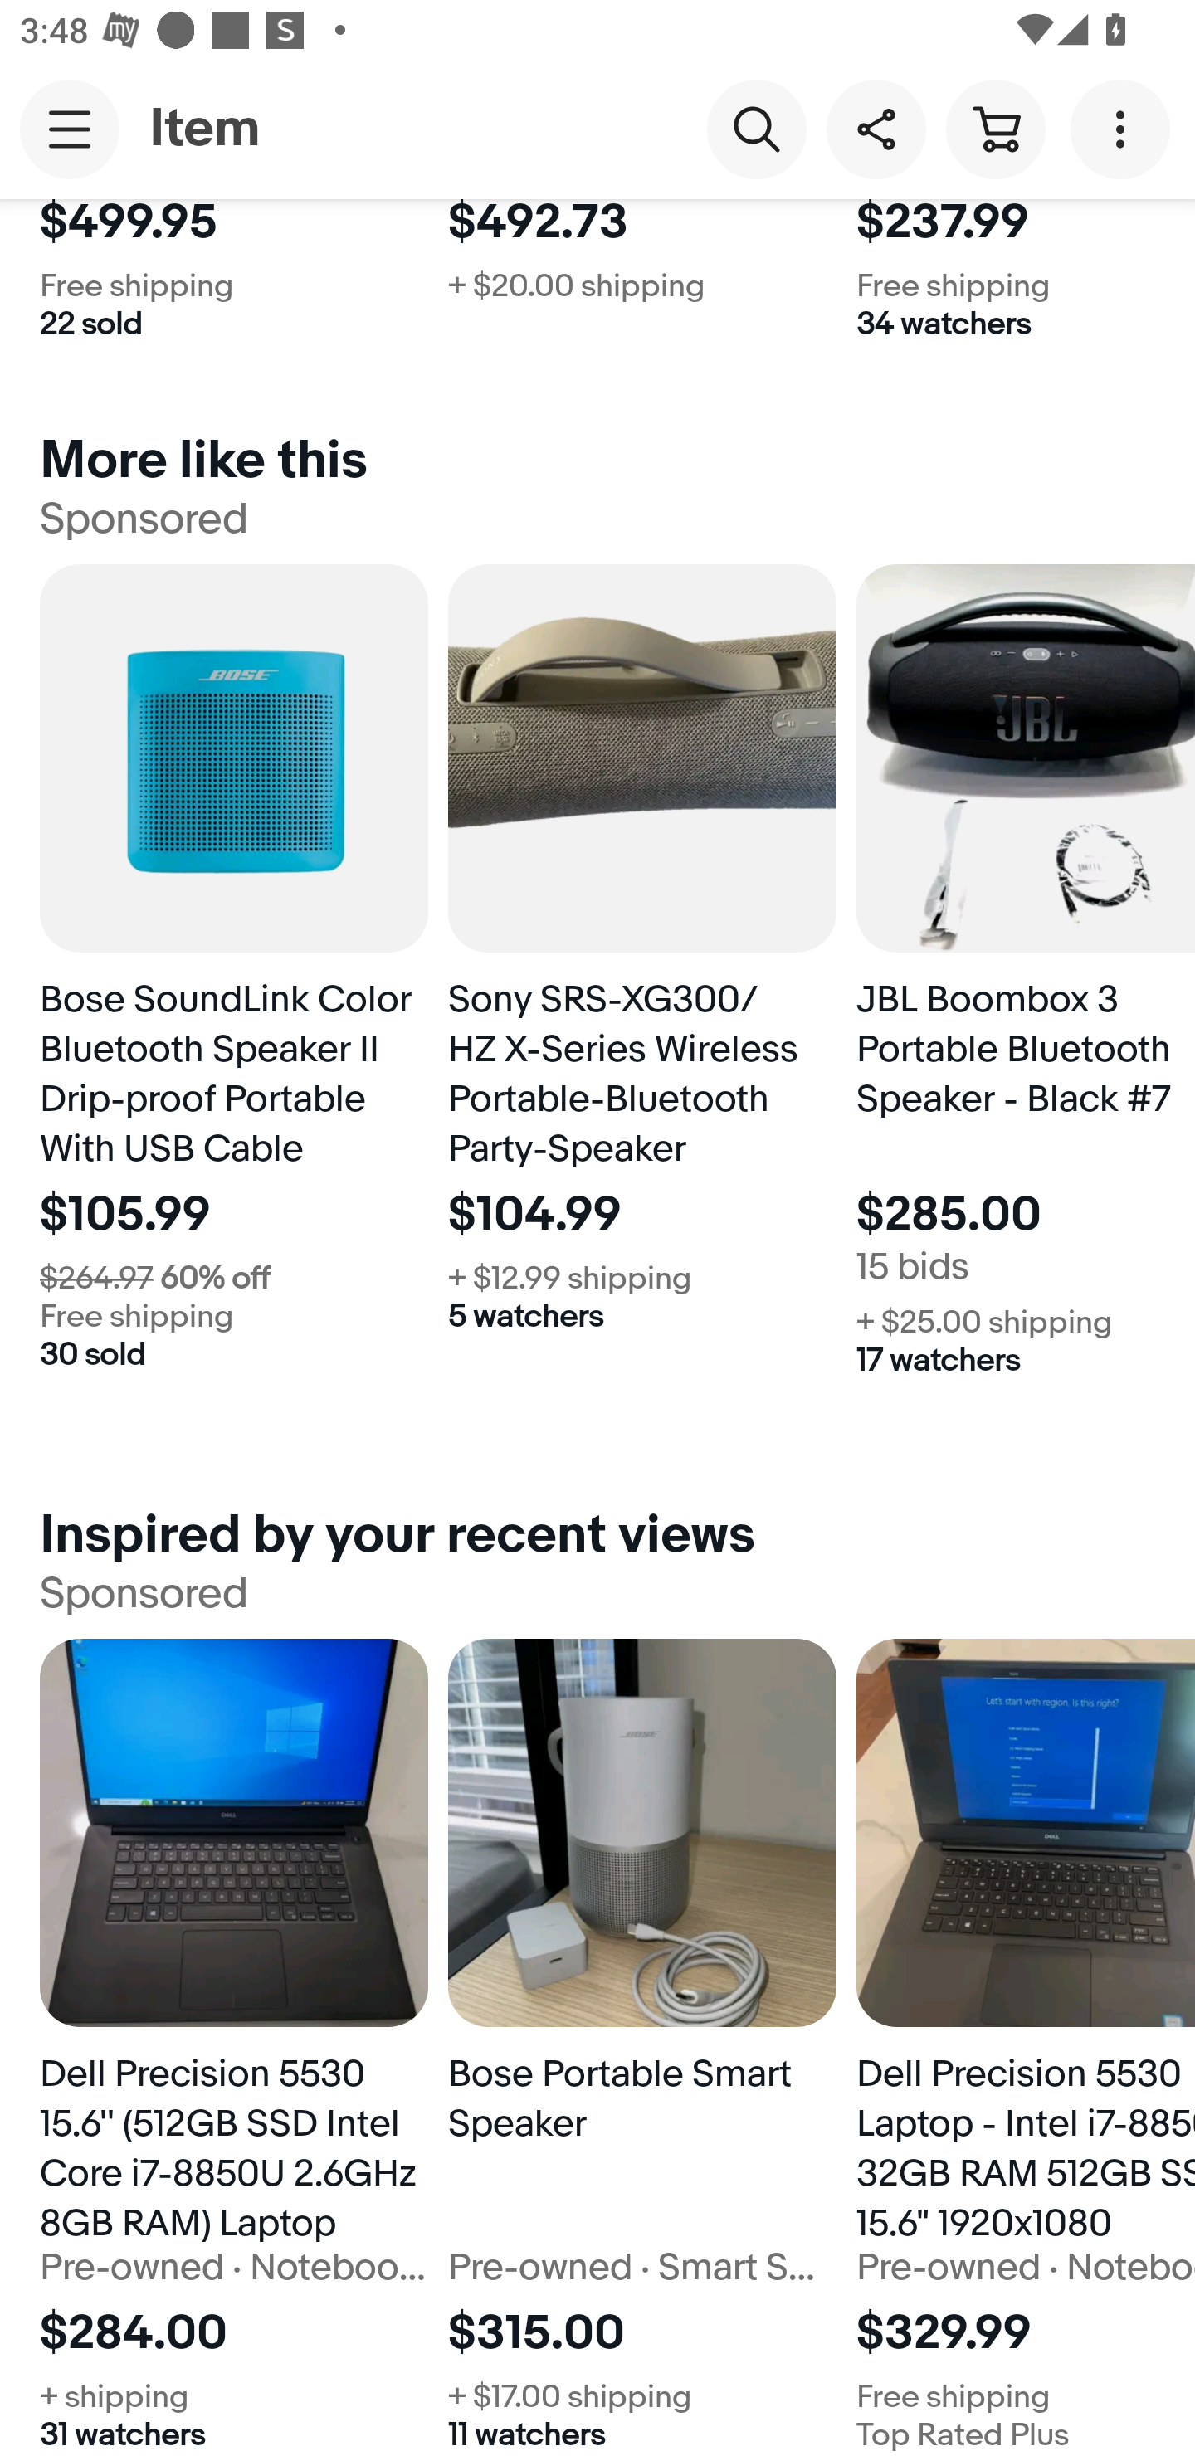 The height and width of the screenshot is (2456, 1195). I want to click on Share this item, so click(876, 128).